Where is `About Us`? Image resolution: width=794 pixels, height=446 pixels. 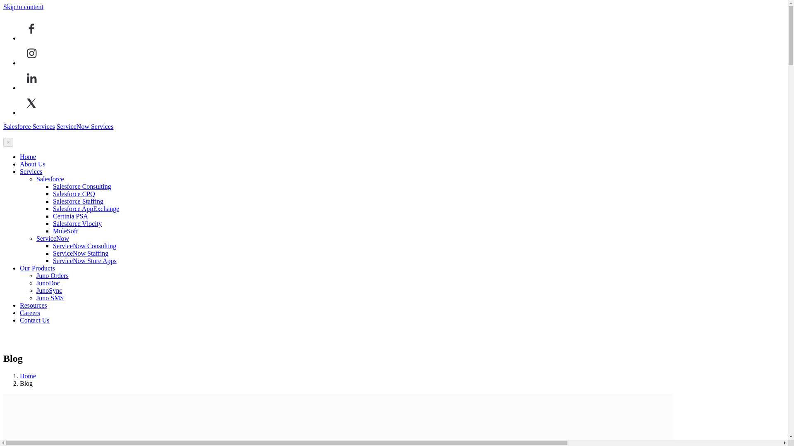 About Us is located at coordinates (32, 164).